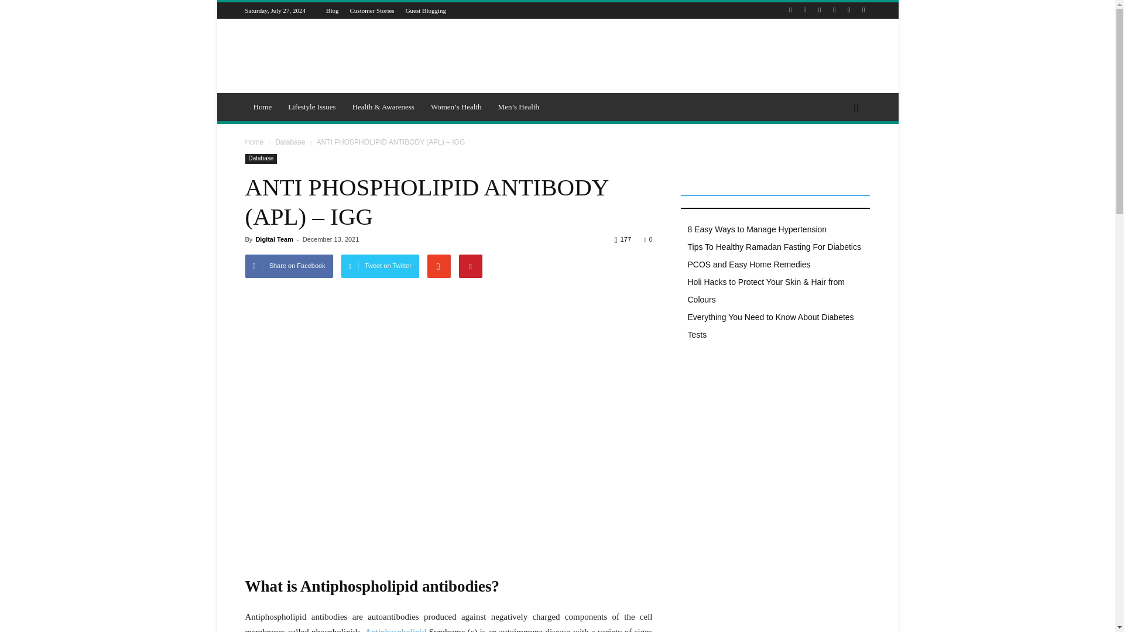  I want to click on Database, so click(291, 142).